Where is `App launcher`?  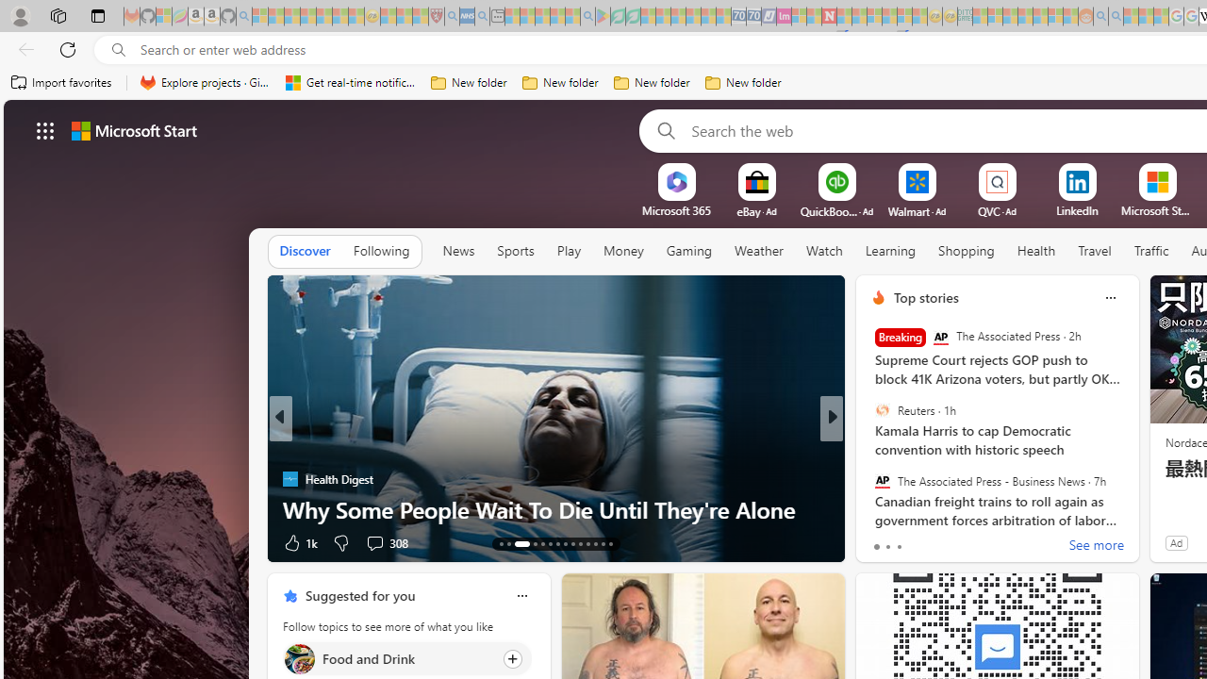 App launcher is located at coordinates (45, 130).